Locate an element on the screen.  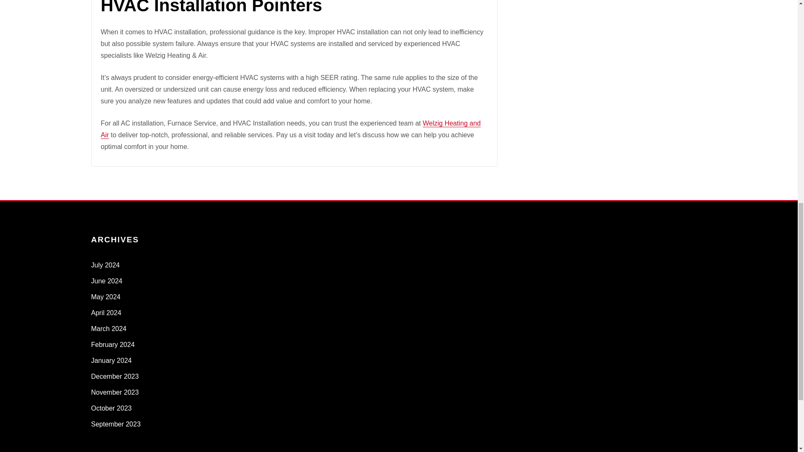
April 2024 is located at coordinates (106, 313).